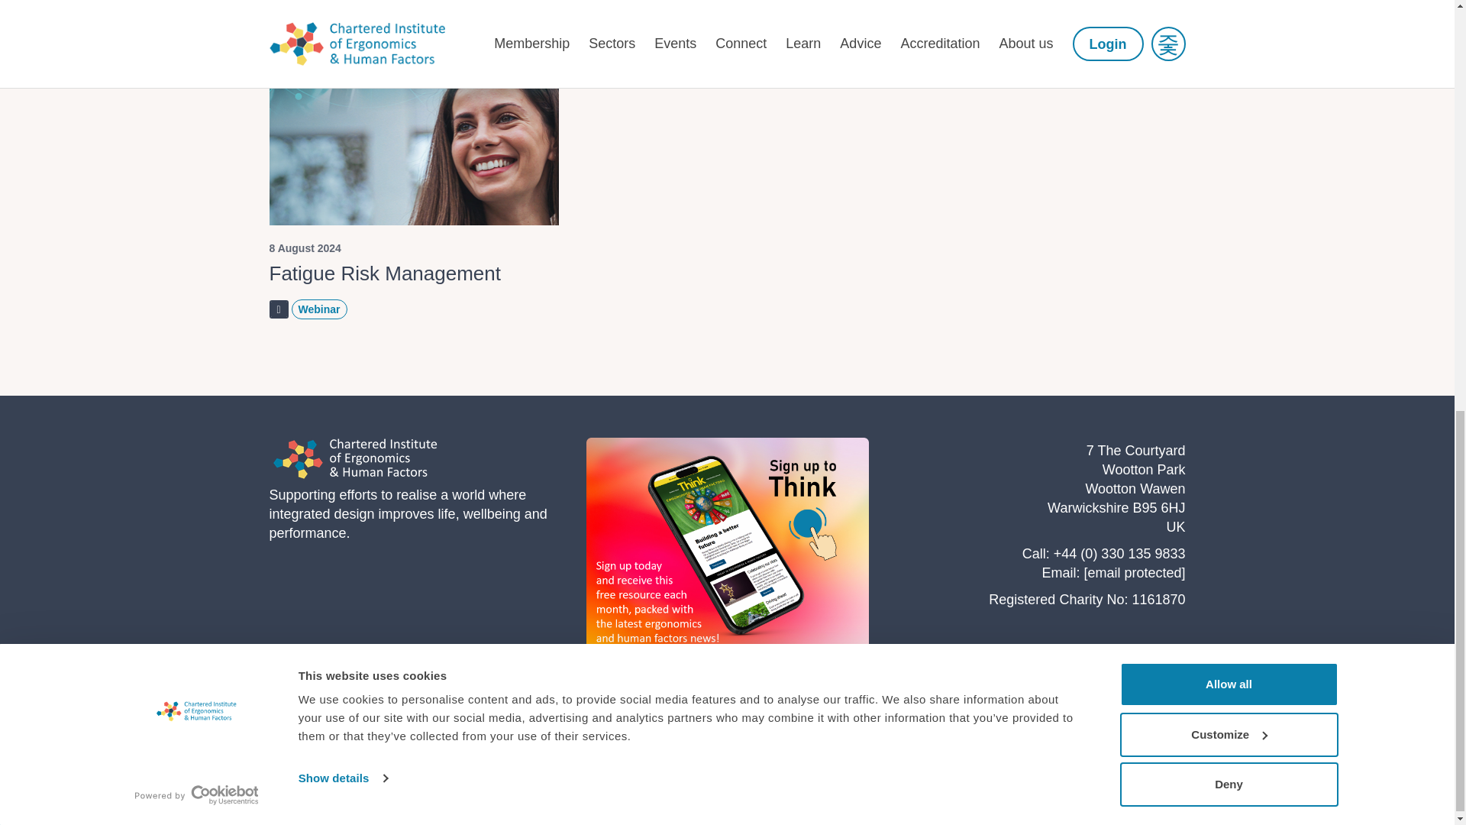  I want to click on Linkedin, so click(1174, 778).